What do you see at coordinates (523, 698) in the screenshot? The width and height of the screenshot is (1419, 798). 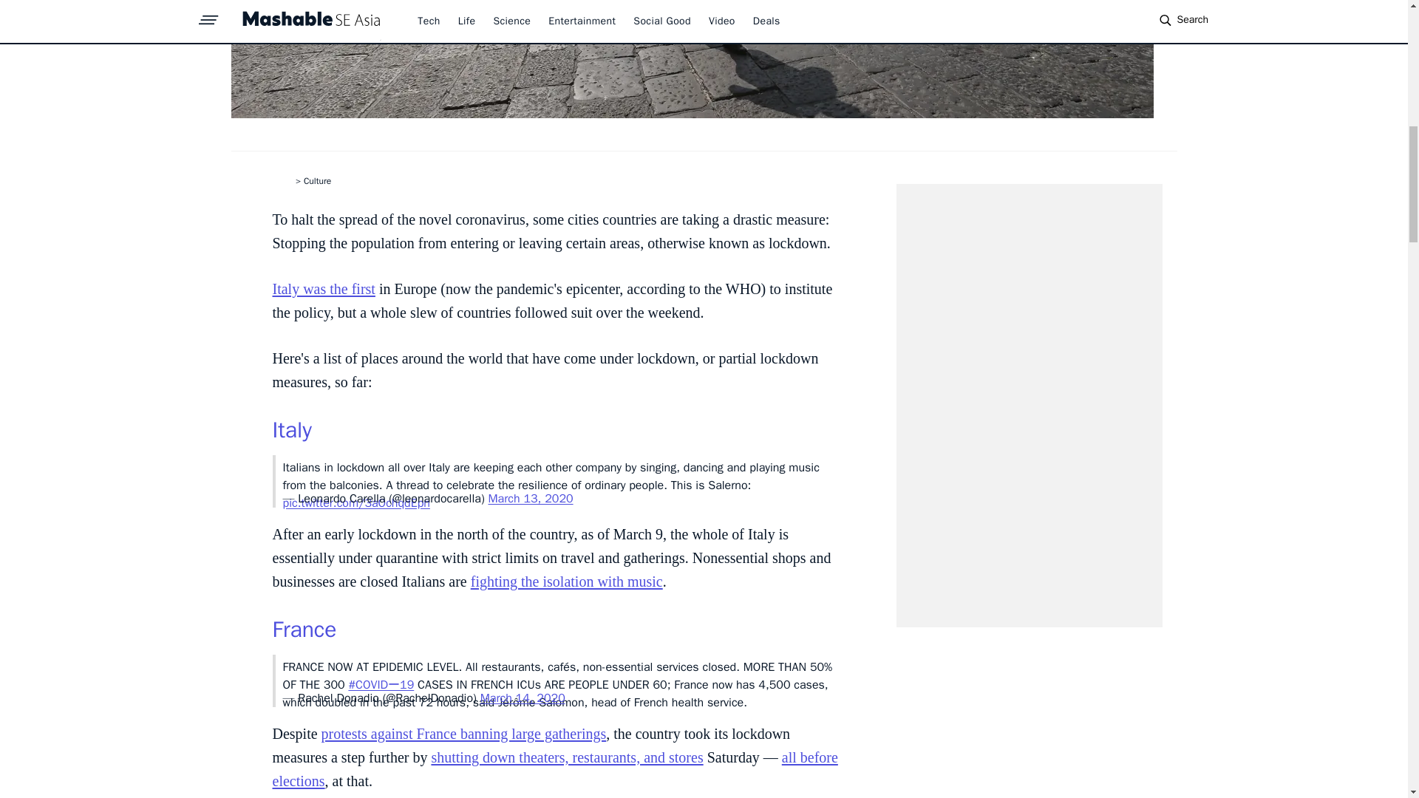 I see `March 14, 2020` at bounding box center [523, 698].